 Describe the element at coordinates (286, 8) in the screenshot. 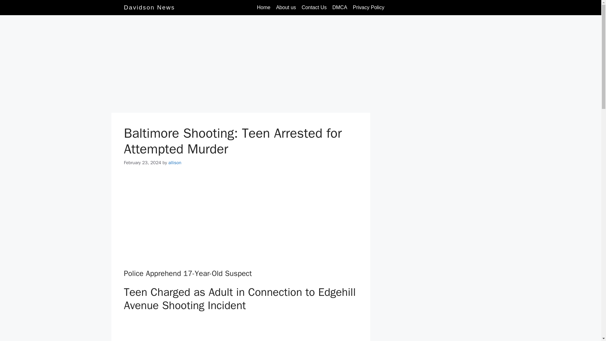

I see `About us` at that location.